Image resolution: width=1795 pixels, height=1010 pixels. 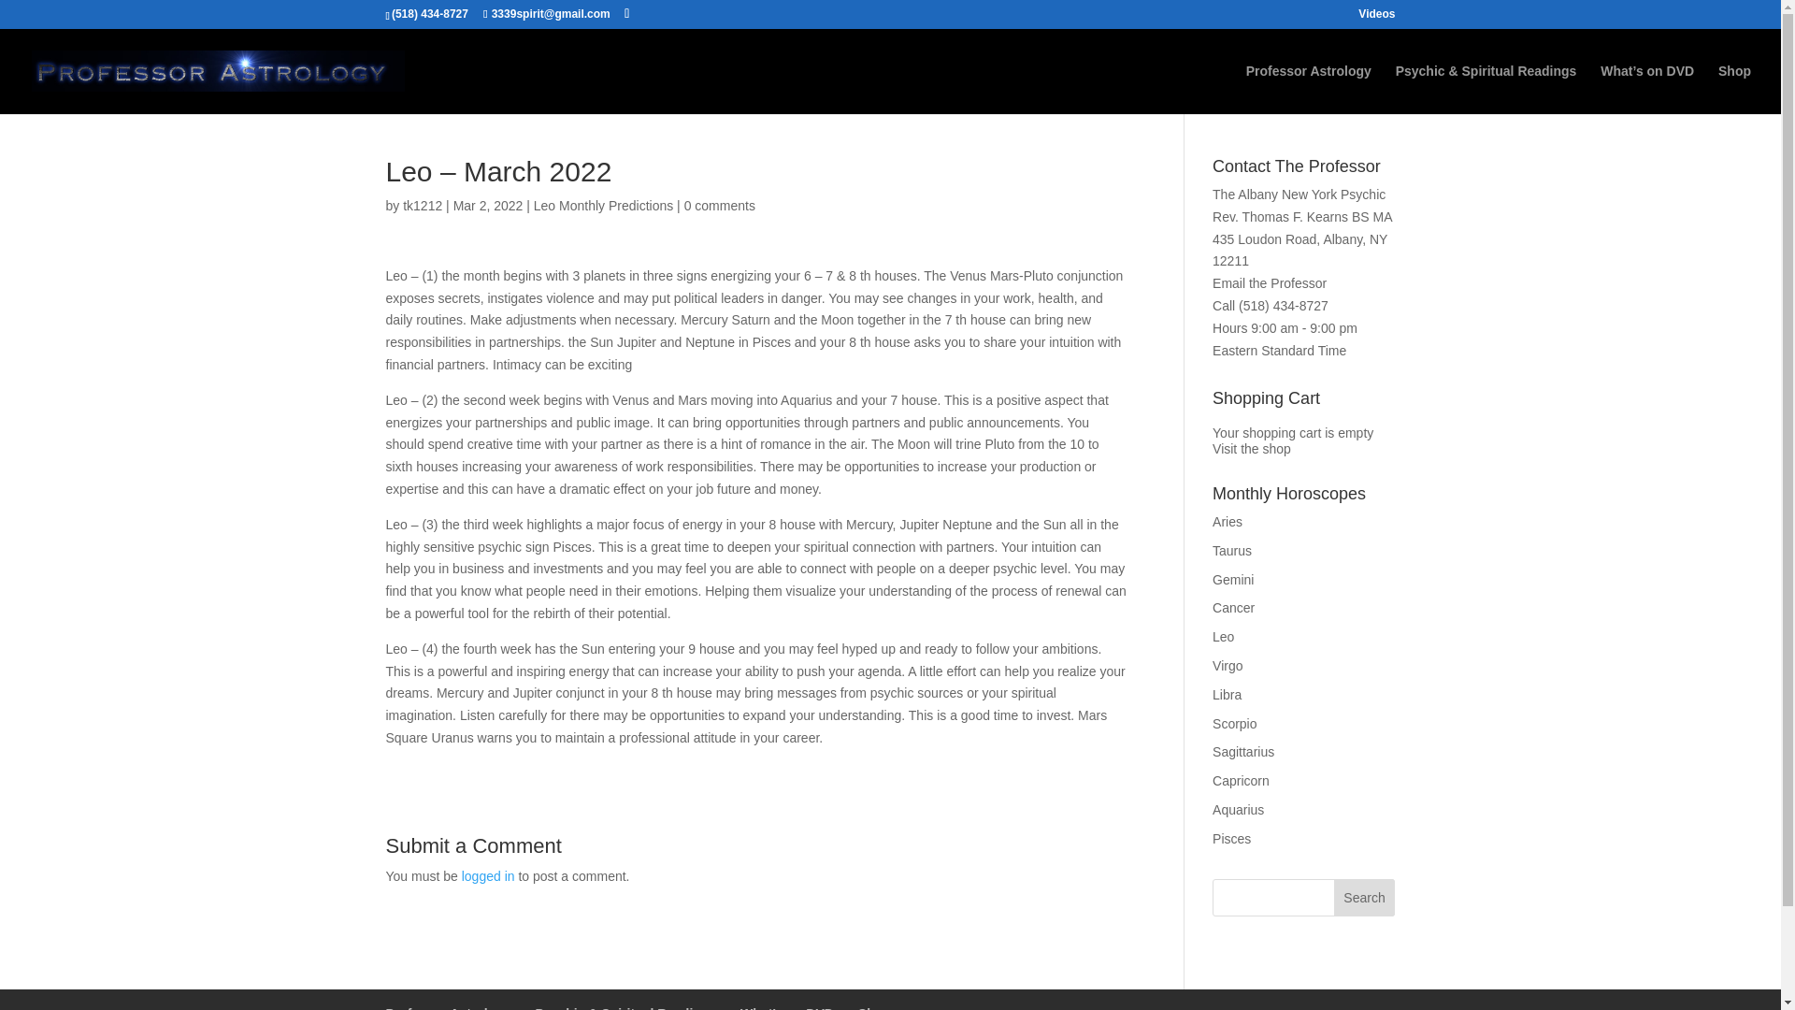 I want to click on Search, so click(x=1365, y=897).